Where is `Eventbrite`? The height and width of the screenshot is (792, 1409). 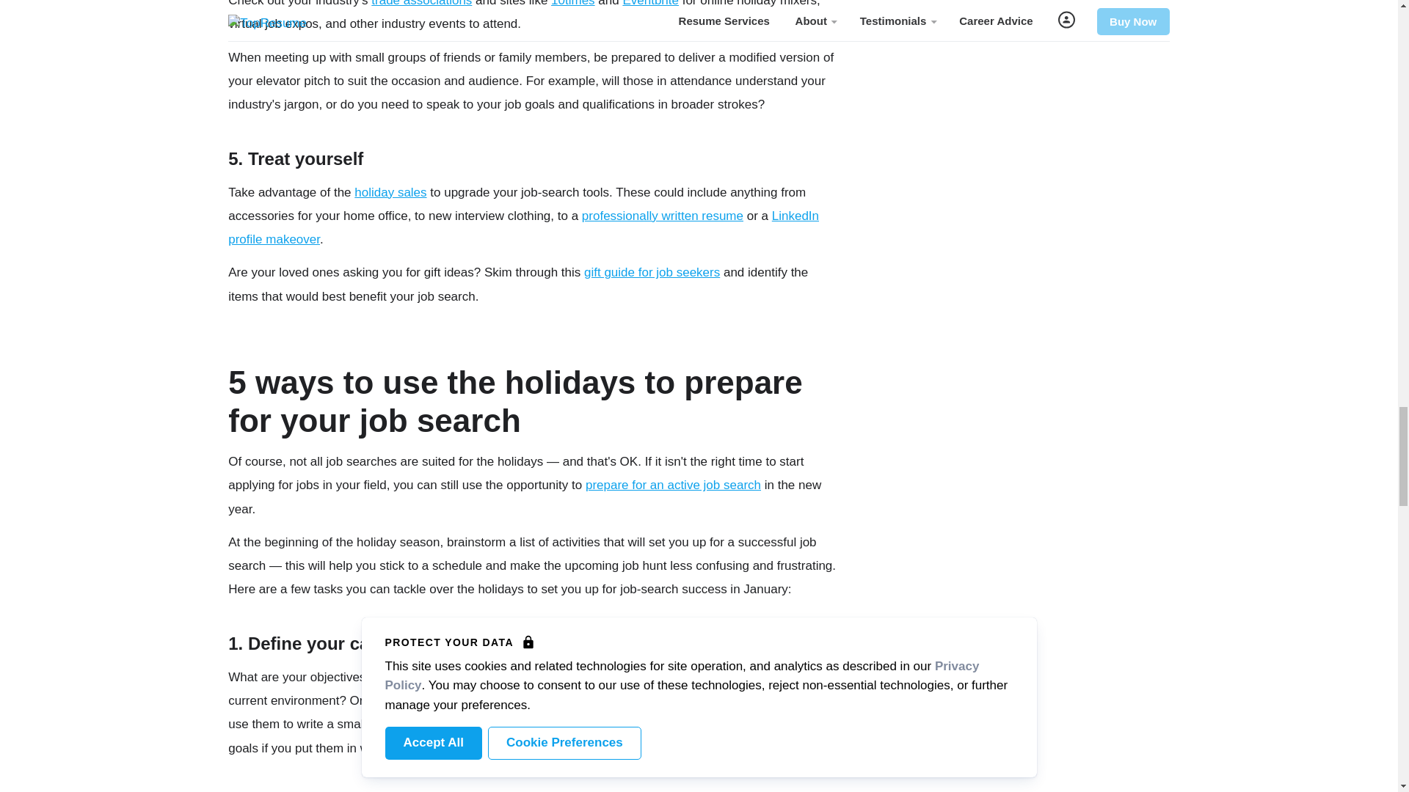
Eventbrite is located at coordinates (650, 3).